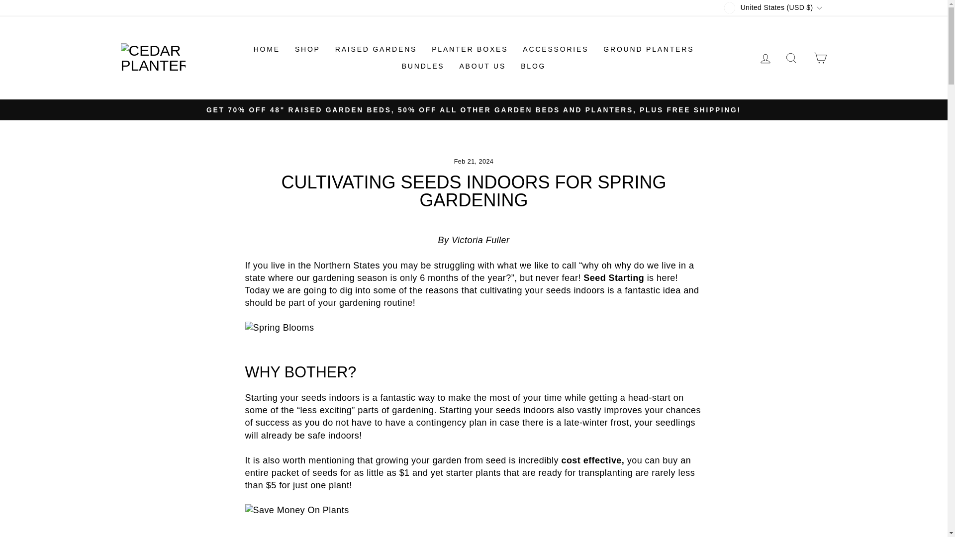 The image size is (955, 537). I want to click on SEARCH, so click(791, 58).